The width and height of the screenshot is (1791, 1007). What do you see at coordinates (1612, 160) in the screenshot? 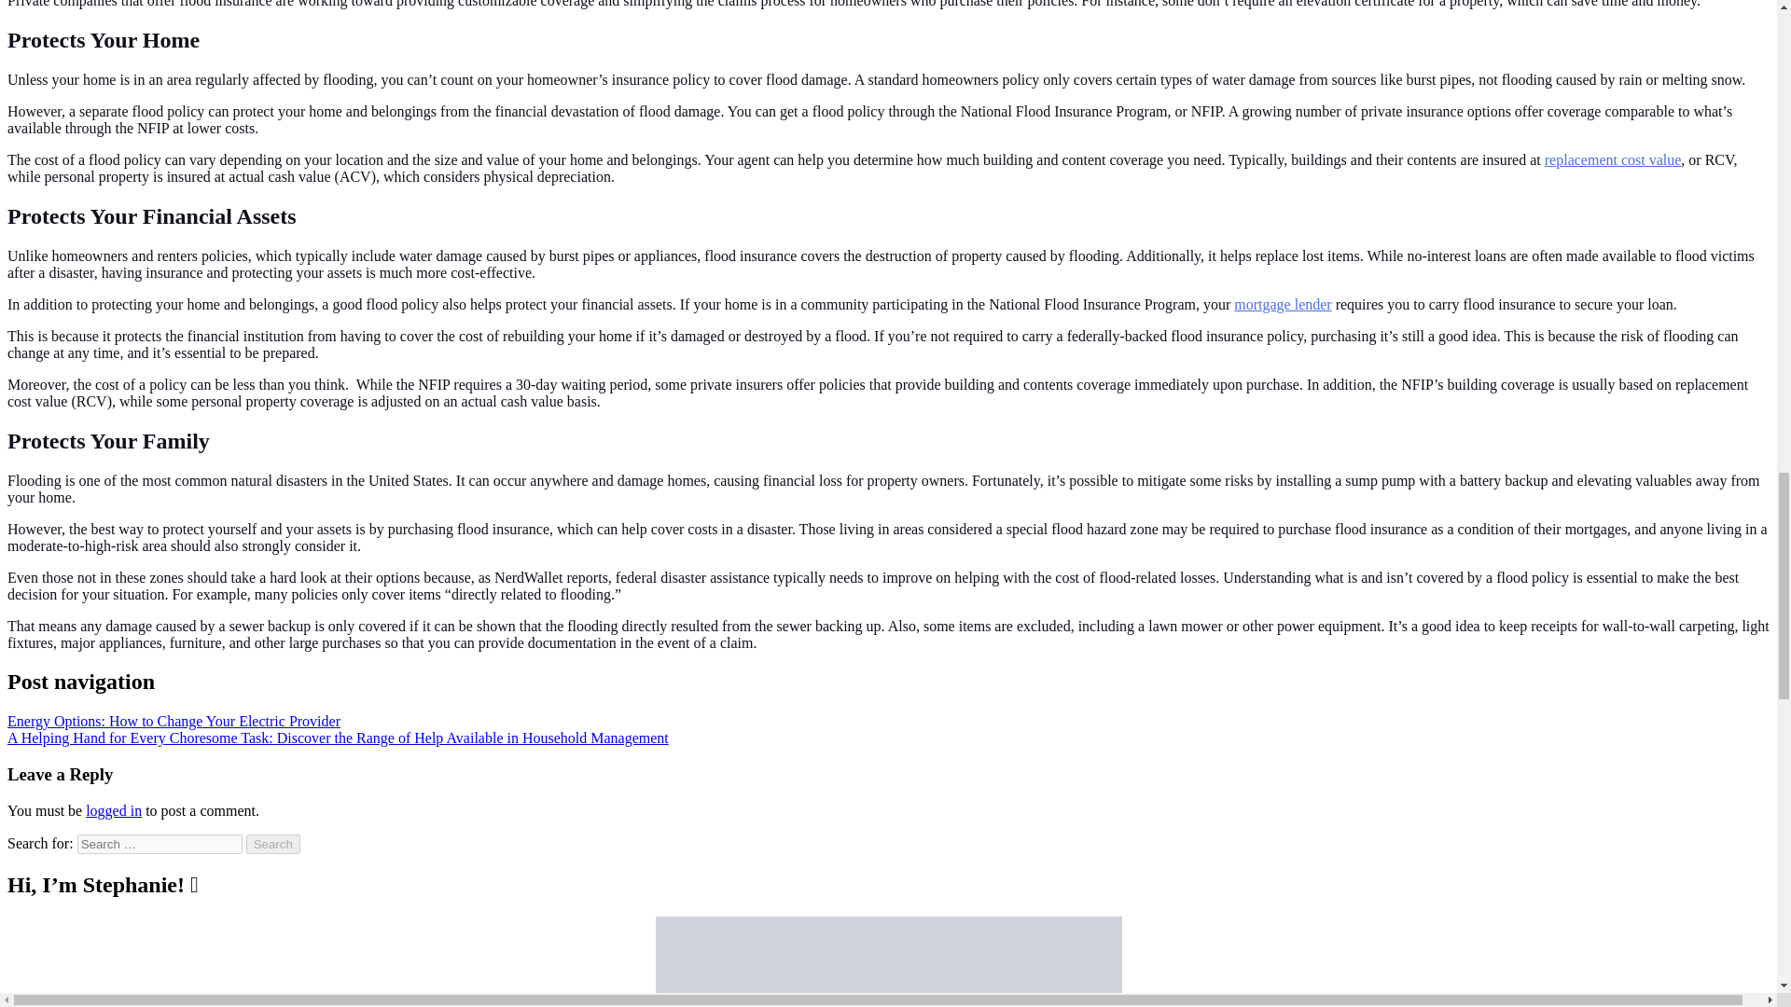
I see `replacement cost value` at bounding box center [1612, 160].